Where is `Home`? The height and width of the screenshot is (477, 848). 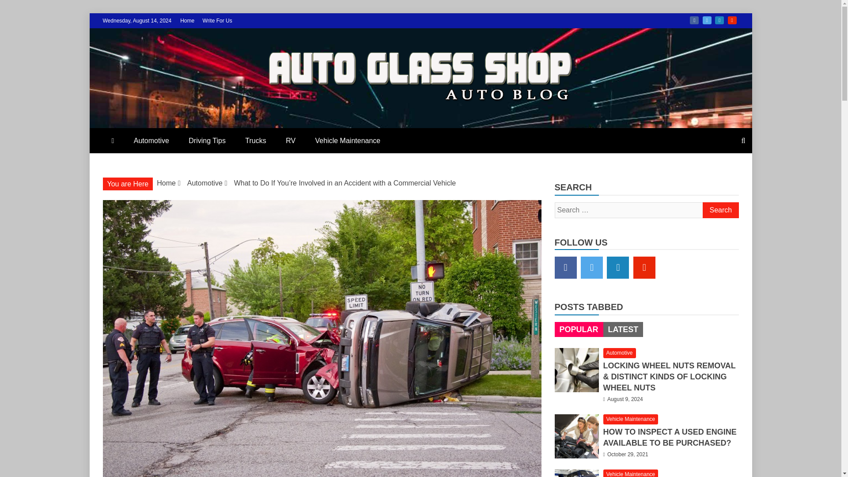 Home is located at coordinates (187, 20).